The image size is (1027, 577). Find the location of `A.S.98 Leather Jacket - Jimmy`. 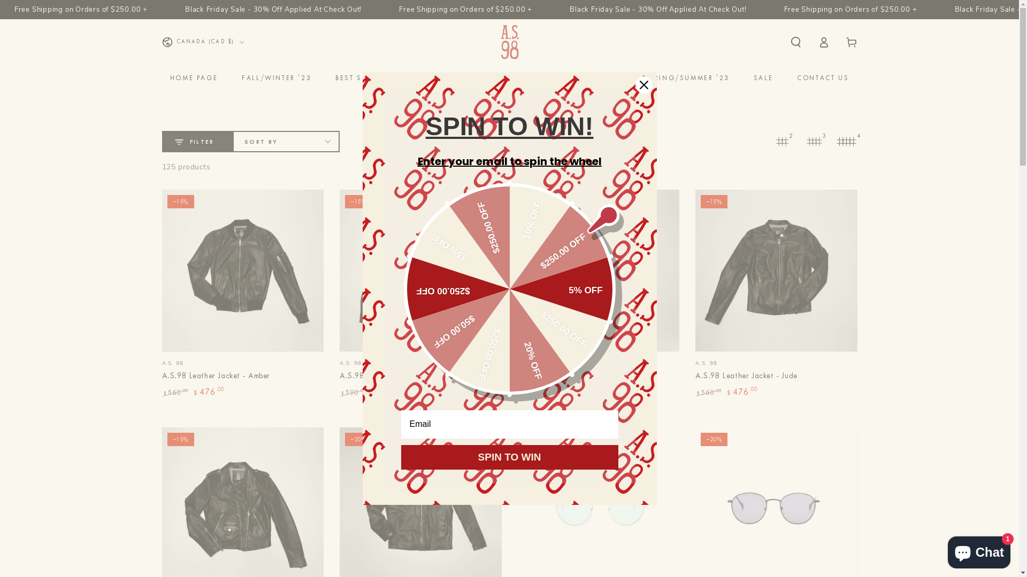

A.S.98 Leather Jacket - Jimmy is located at coordinates (599, 294).